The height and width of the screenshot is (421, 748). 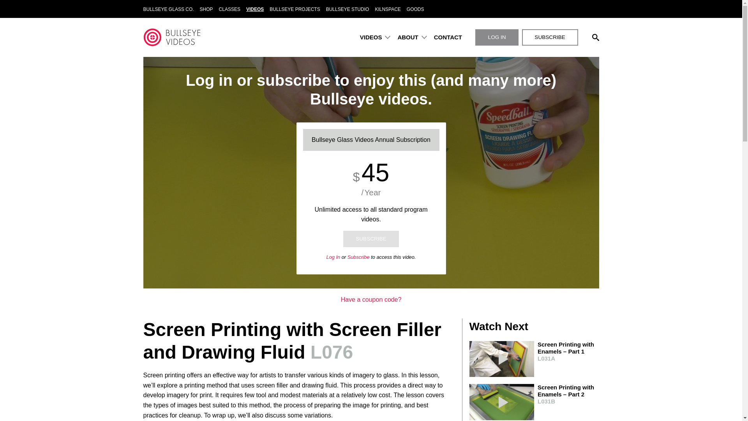 I want to click on GOODS, so click(x=415, y=9).